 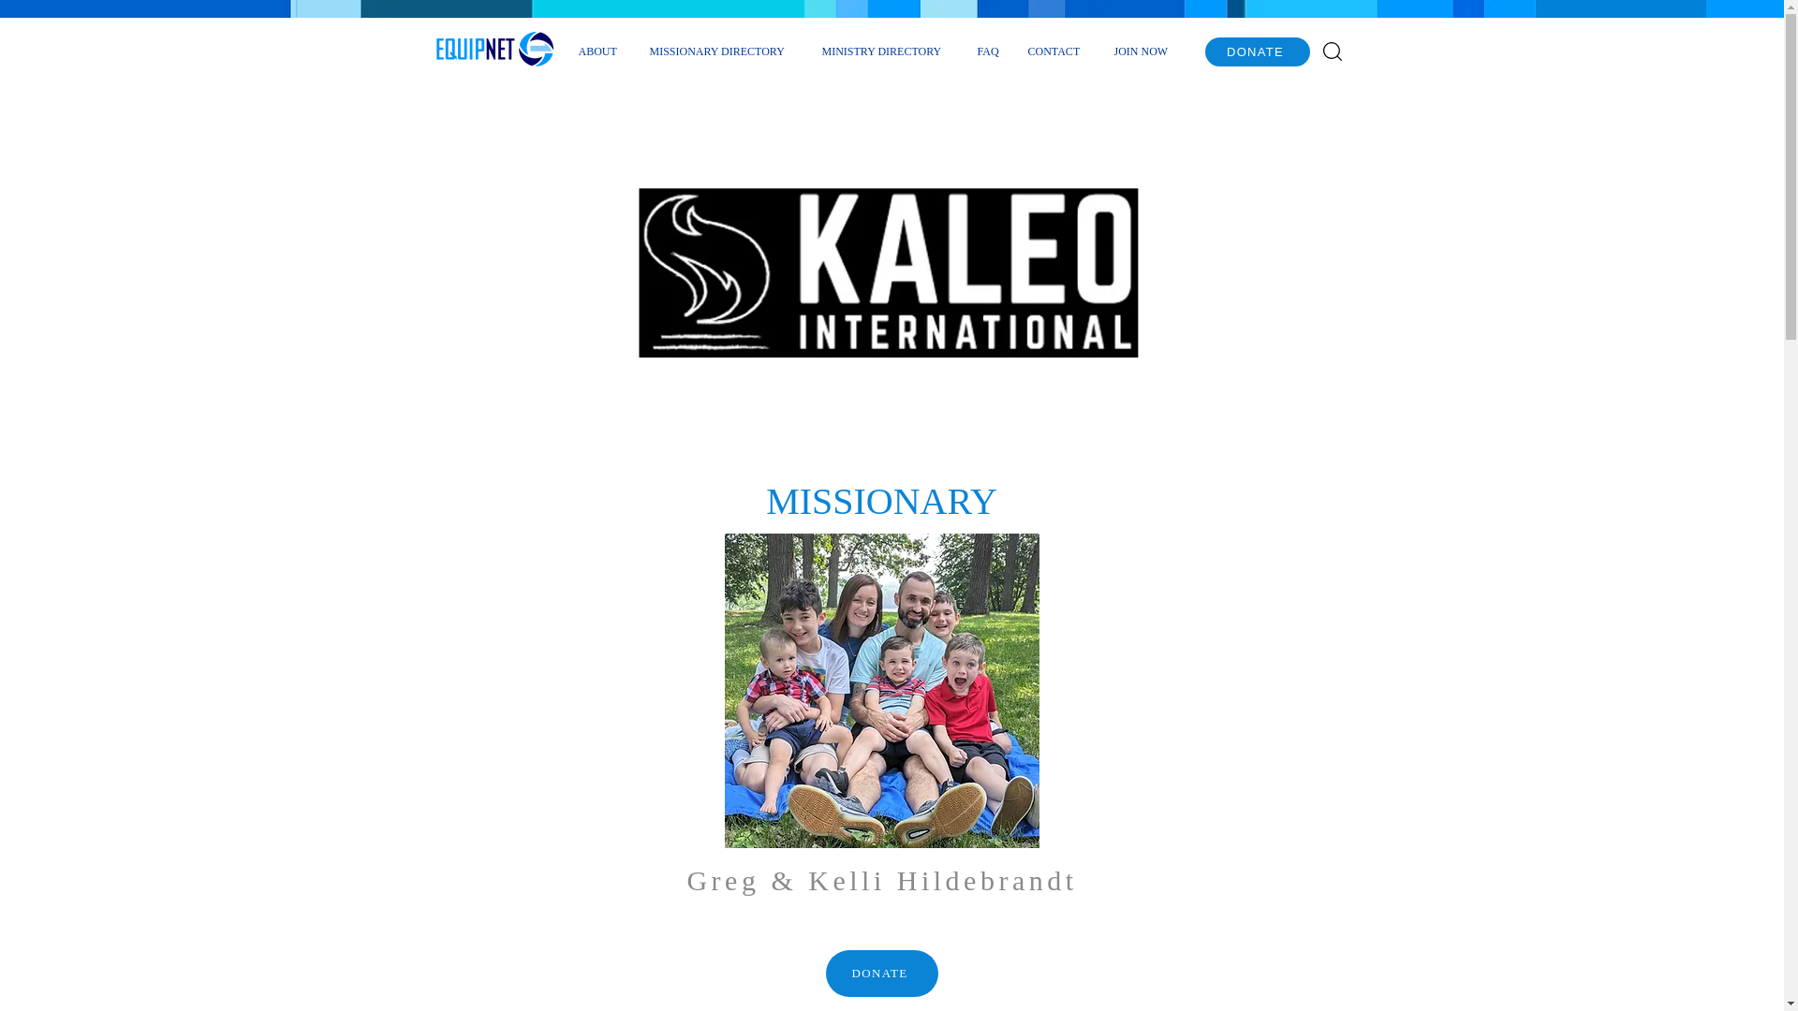 I want to click on FAQ, so click(x=987, y=51).